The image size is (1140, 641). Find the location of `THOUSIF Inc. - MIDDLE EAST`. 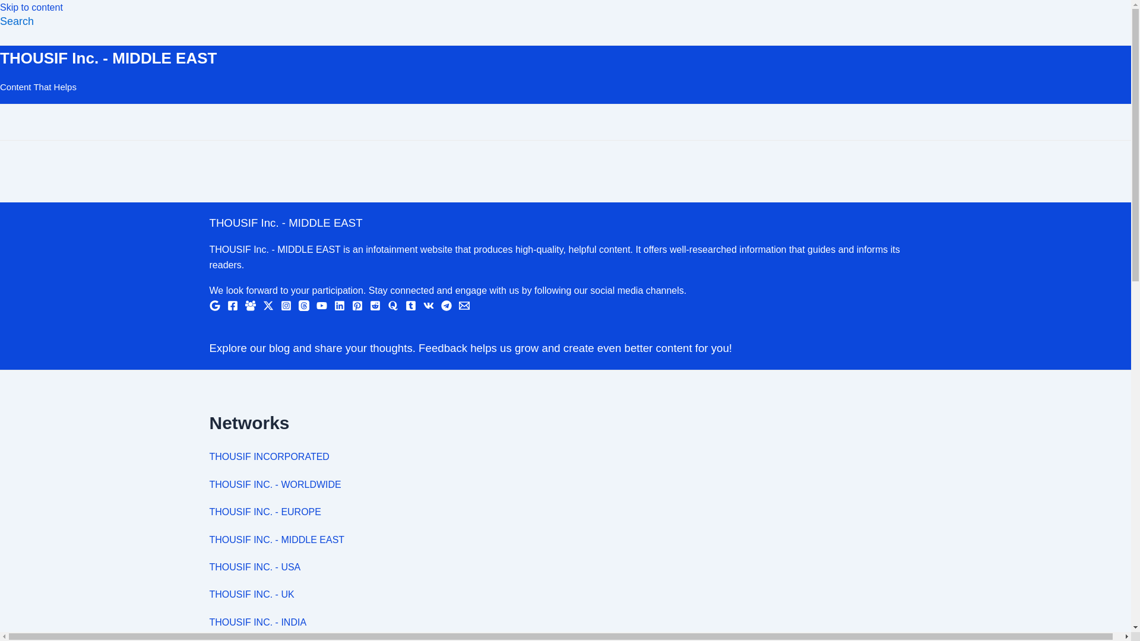

THOUSIF Inc. - MIDDLE EAST is located at coordinates (108, 58).